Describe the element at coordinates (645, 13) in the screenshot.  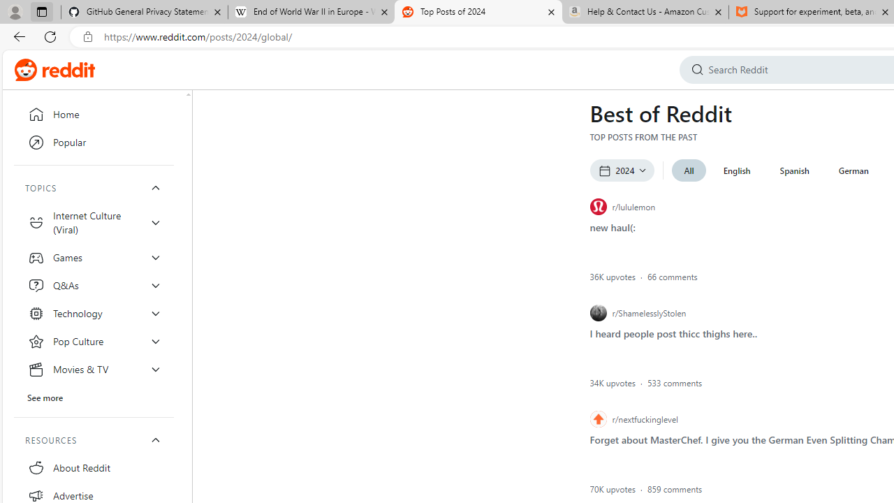
I see `Help & Contact Us - Amazon Customer Service - Sleeping` at that location.